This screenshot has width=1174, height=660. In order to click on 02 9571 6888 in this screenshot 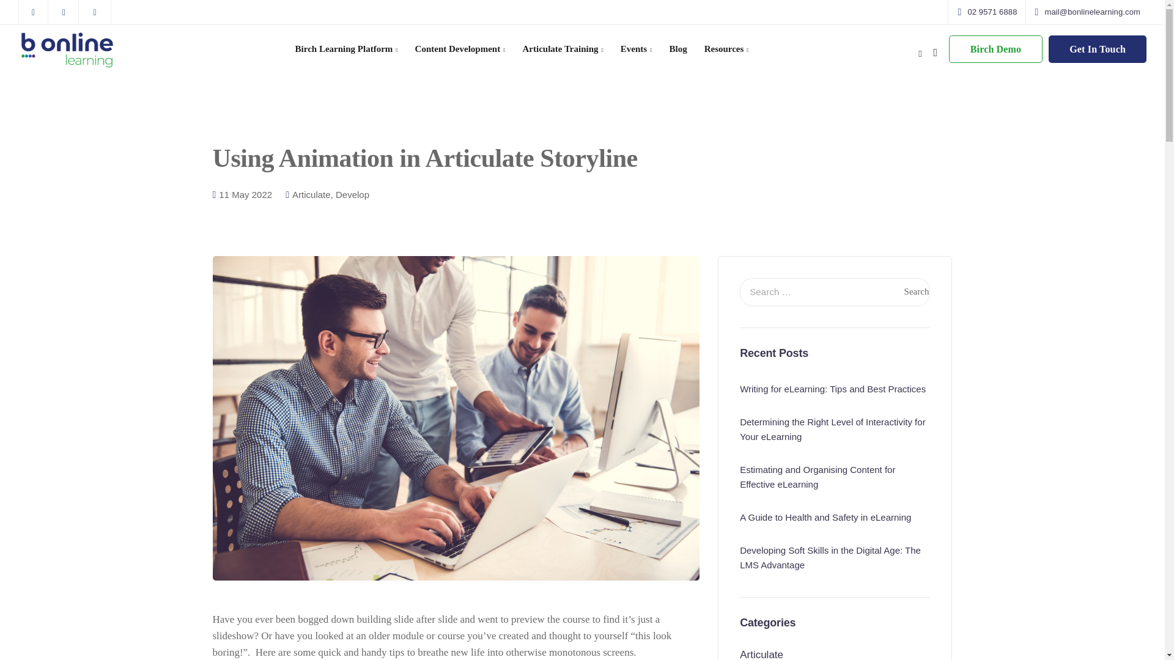, I will do `click(989, 12)`.